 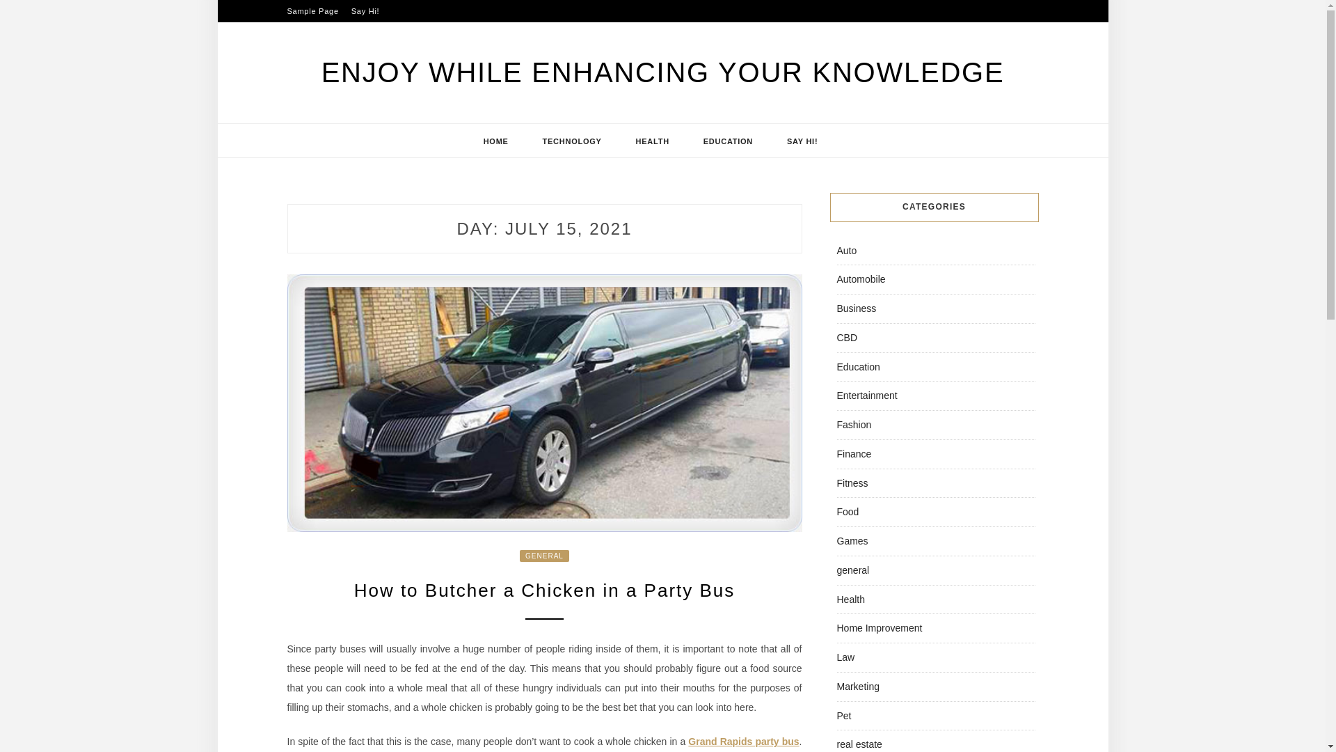 What do you see at coordinates (852, 483) in the screenshot?
I see `Fitness` at bounding box center [852, 483].